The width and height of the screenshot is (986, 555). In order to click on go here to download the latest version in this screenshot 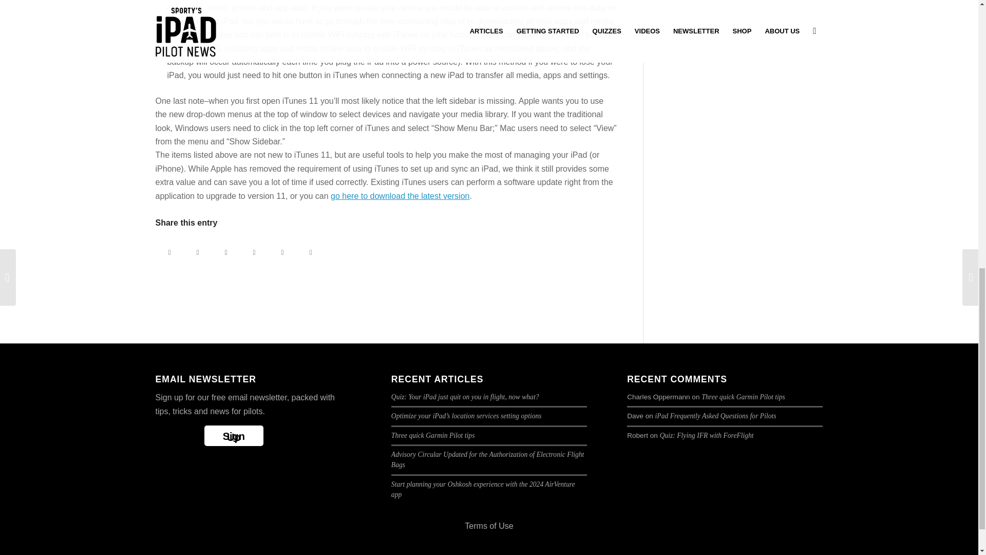, I will do `click(400, 195)`.